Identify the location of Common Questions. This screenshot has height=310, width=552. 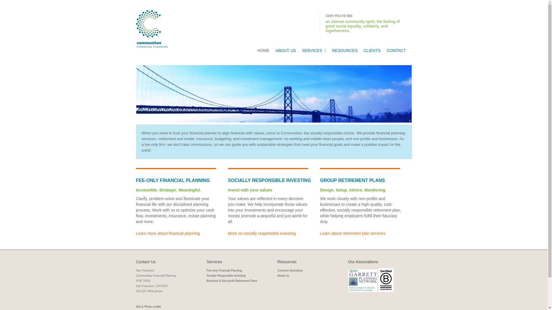
(290, 270).